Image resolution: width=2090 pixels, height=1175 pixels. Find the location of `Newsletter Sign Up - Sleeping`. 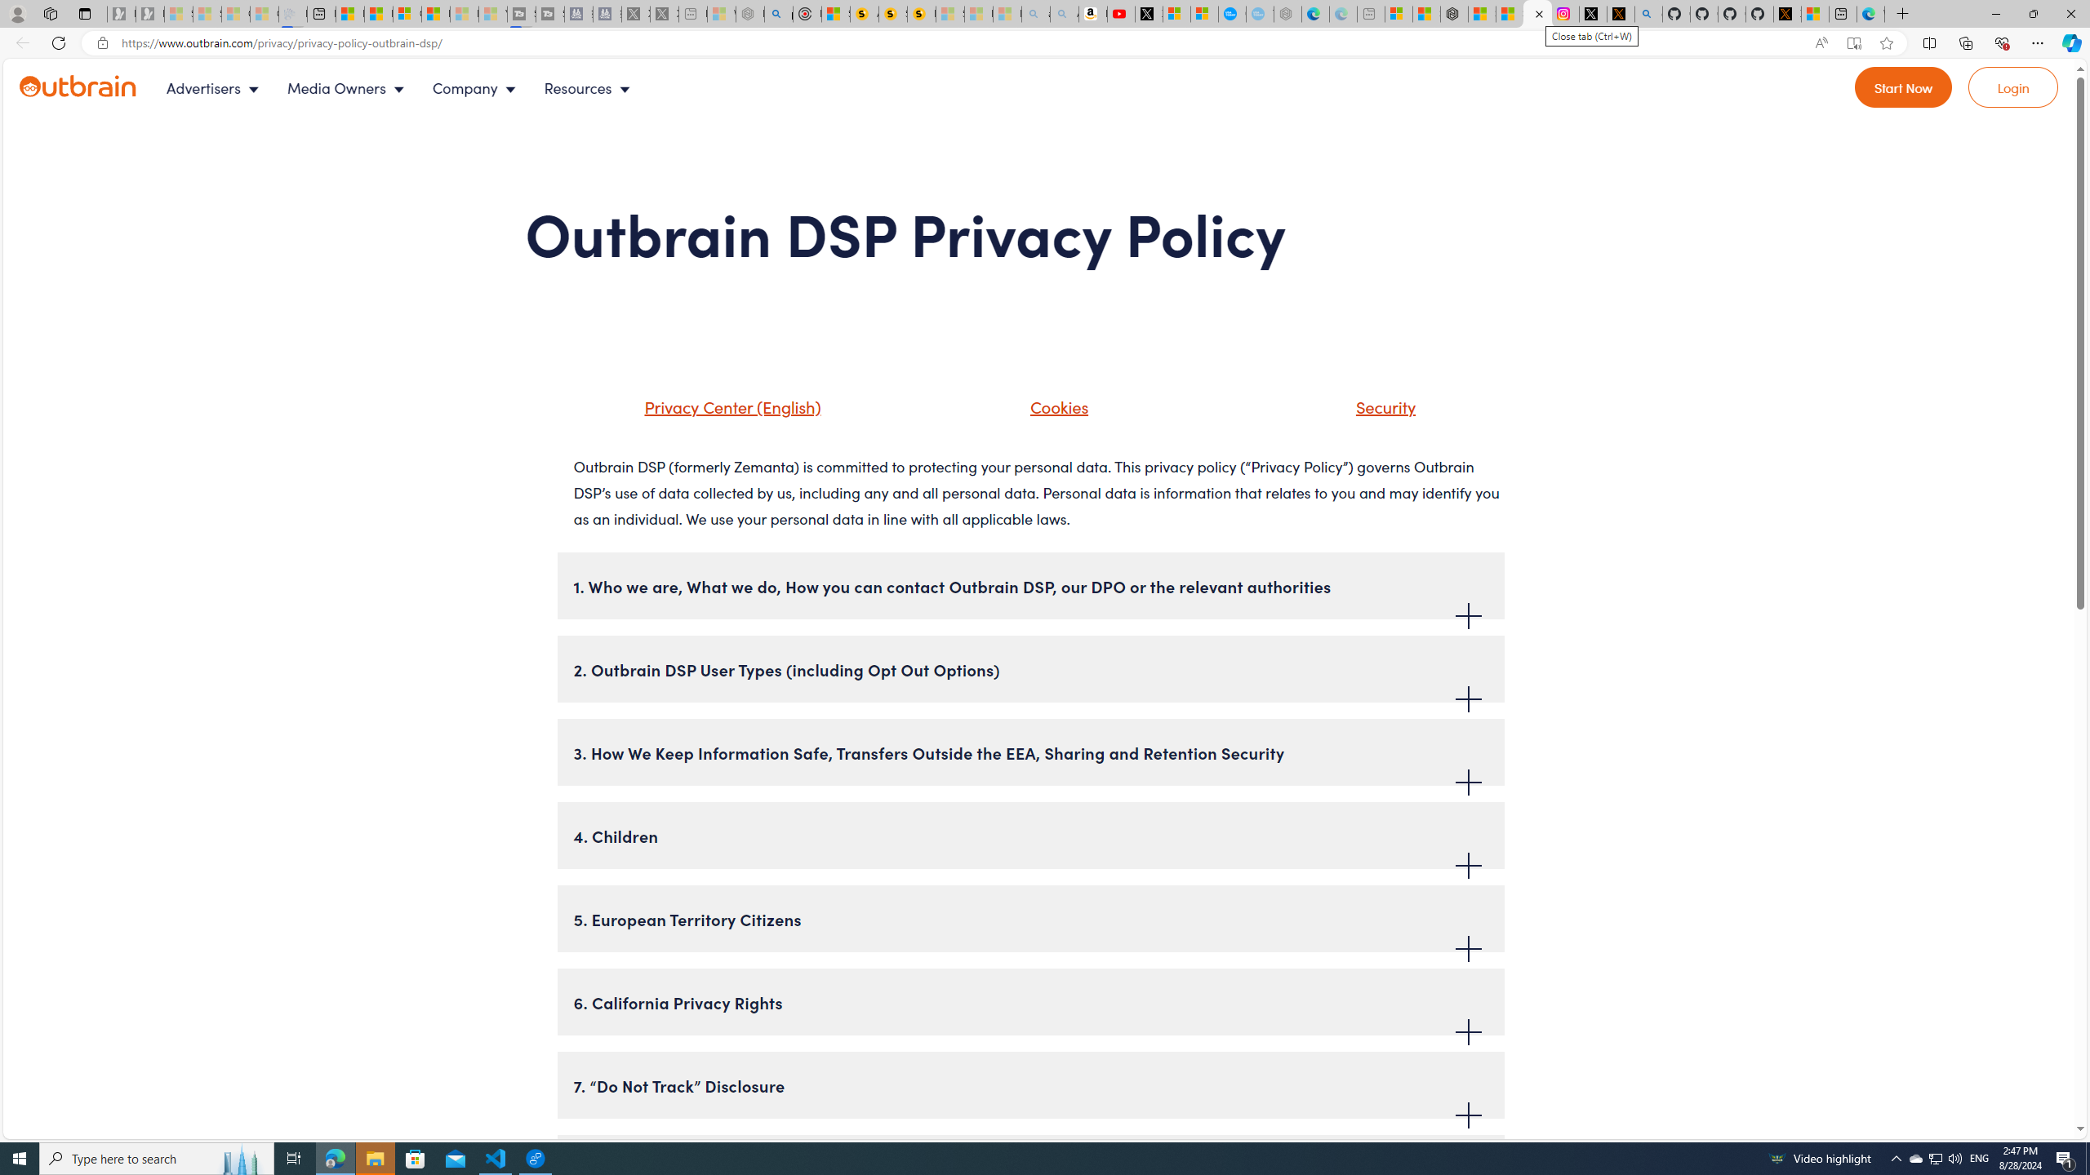

Newsletter Sign Up - Sleeping is located at coordinates (150, 14).